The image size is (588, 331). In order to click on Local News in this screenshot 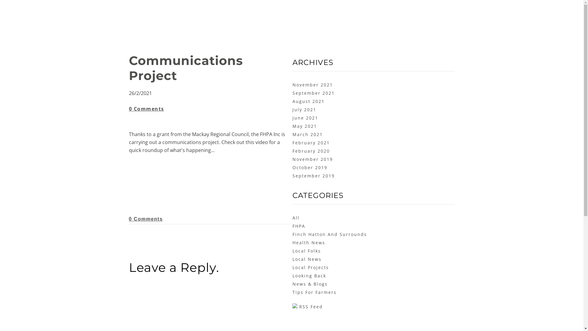, I will do `click(307, 259)`.